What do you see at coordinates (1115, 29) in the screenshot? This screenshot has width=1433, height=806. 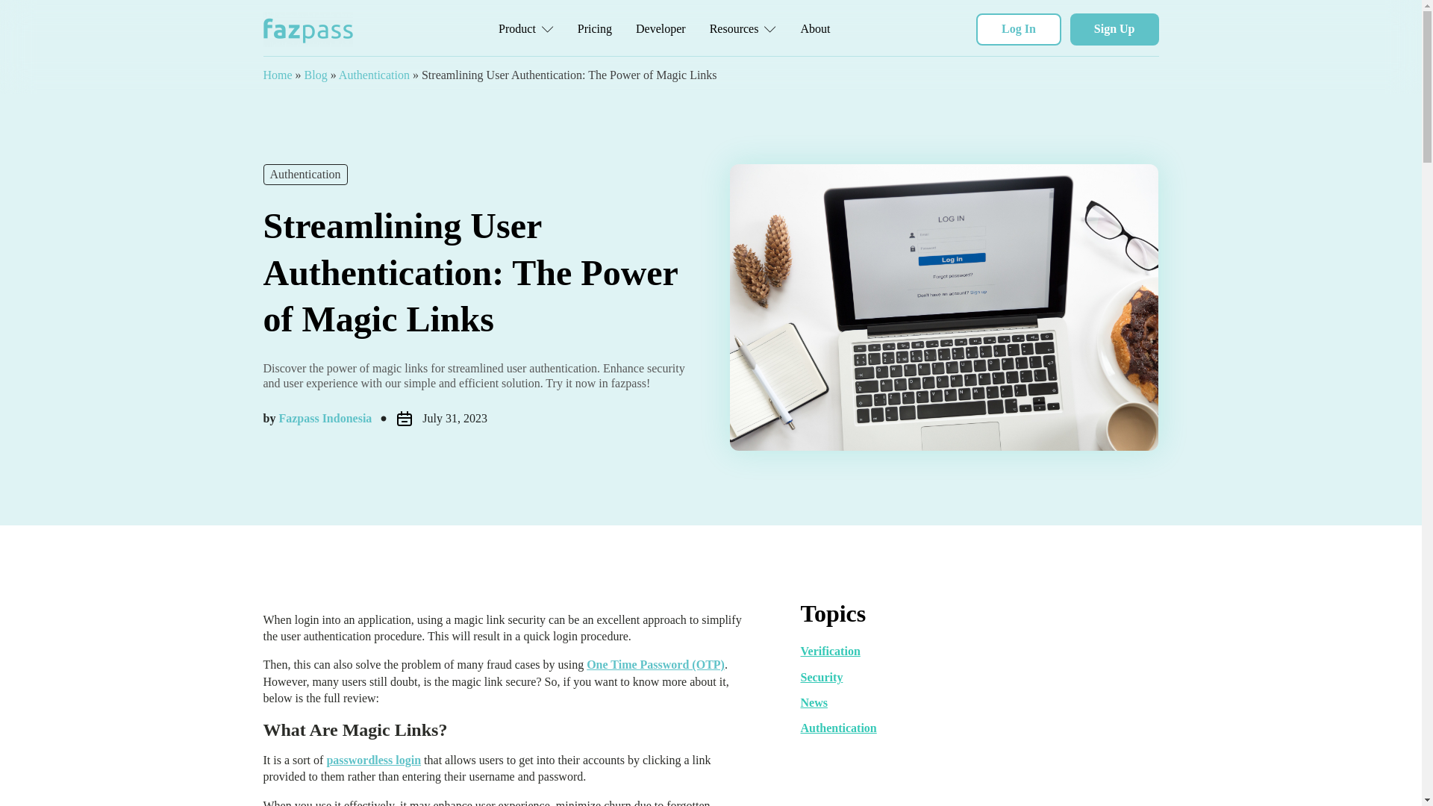 I see `Sign Up` at bounding box center [1115, 29].